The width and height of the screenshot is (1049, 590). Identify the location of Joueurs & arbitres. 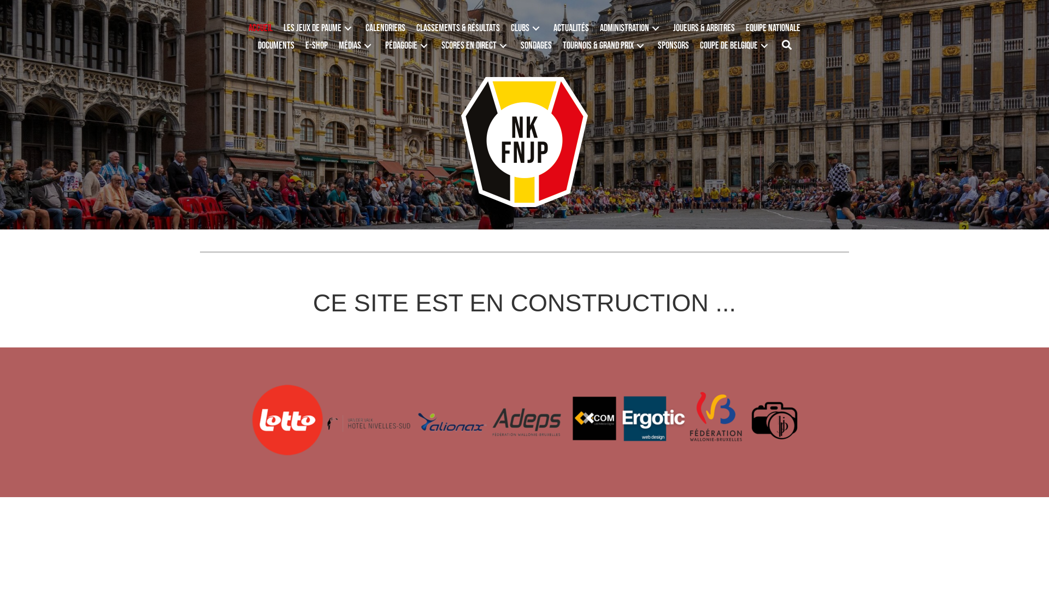
(704, 28).